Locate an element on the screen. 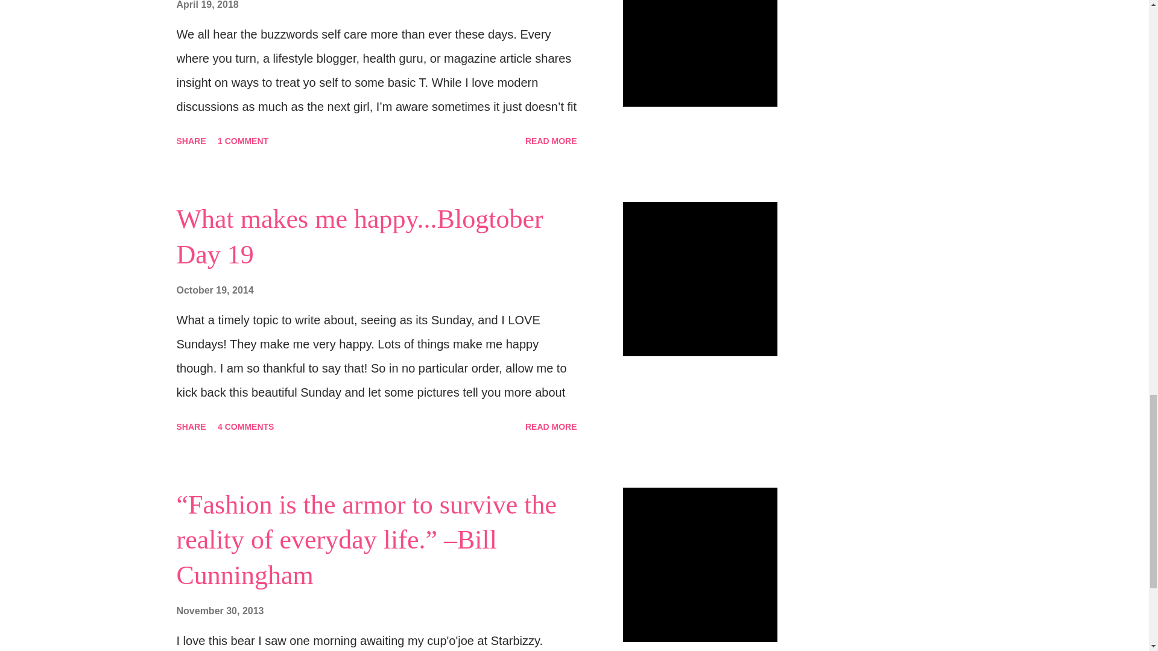  SHARE is located at coordinates (191, 141).